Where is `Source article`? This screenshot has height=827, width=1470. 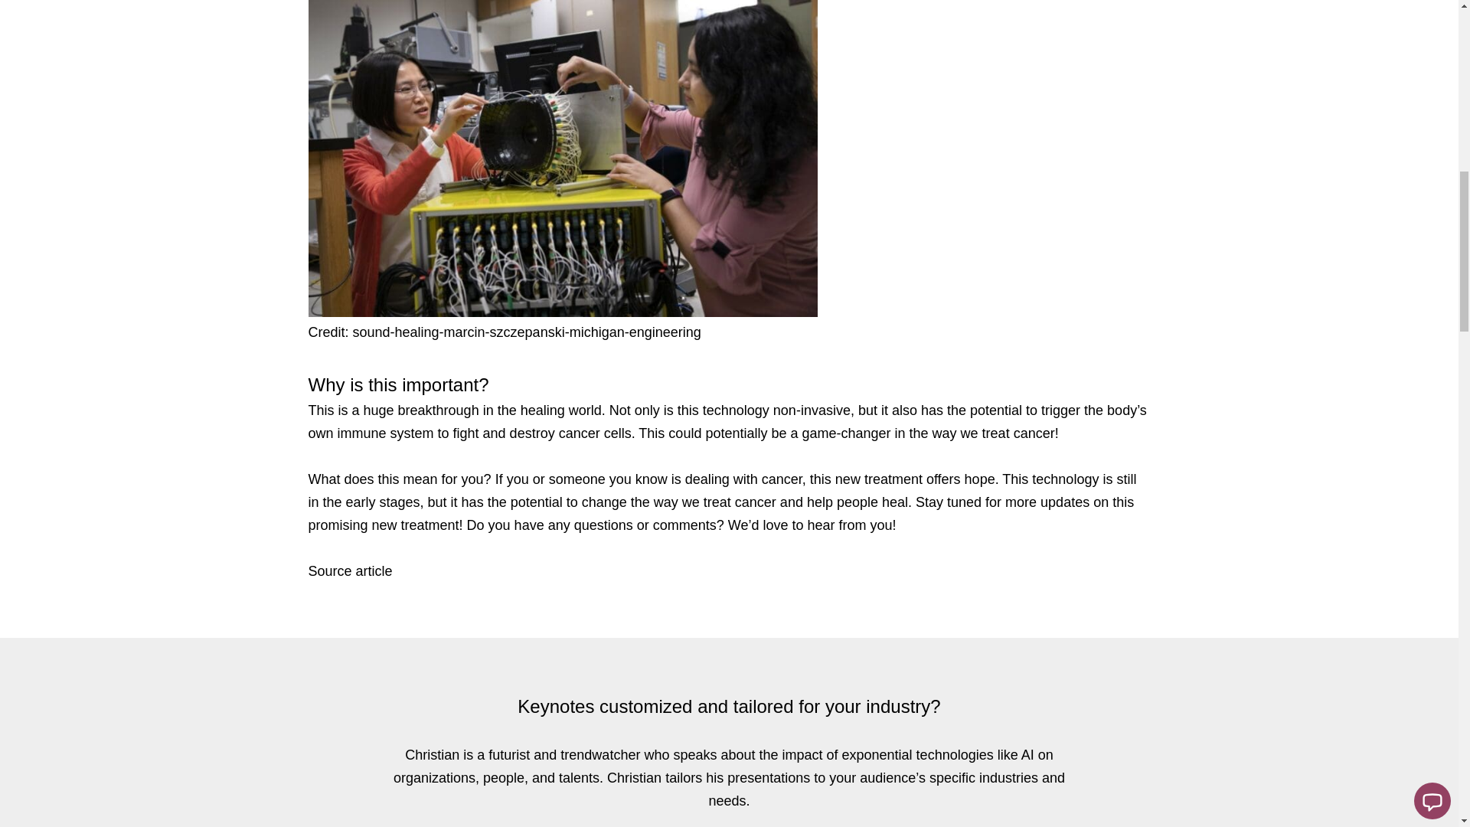 Source article is located at coordinates (349, 571).